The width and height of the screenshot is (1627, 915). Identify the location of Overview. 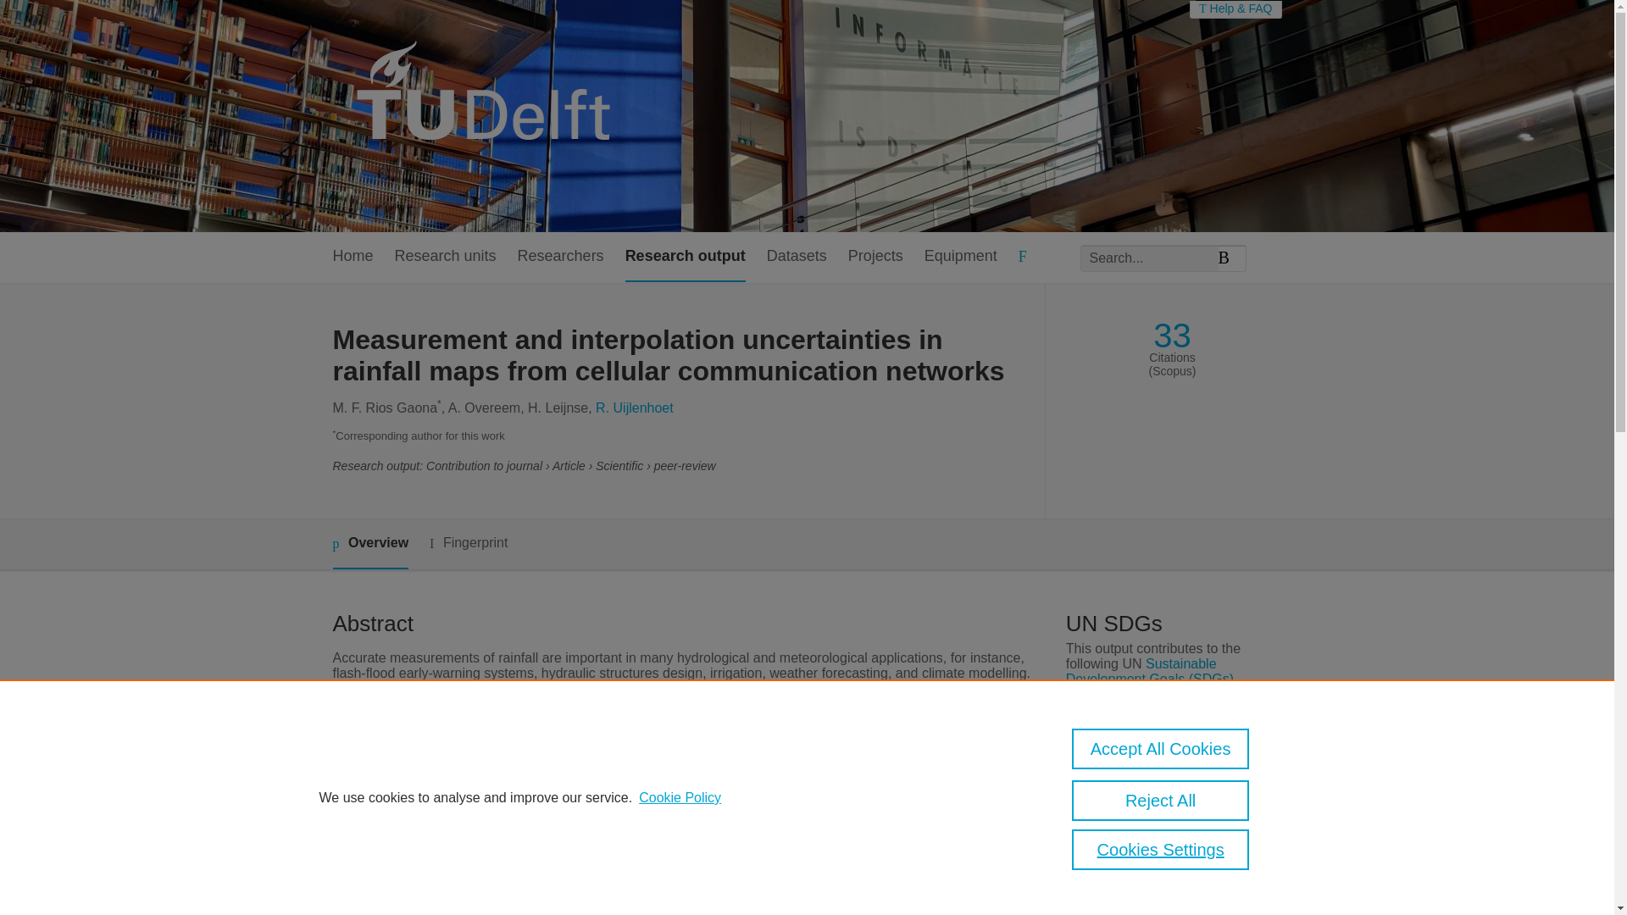
(369, 544).